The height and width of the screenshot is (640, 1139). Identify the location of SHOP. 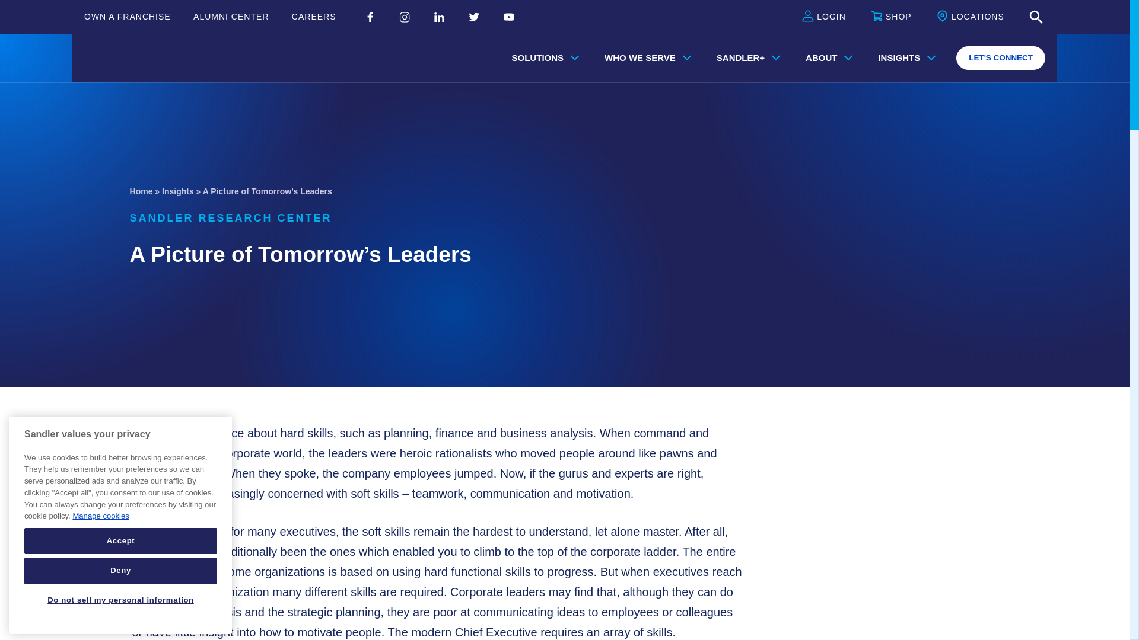
(891, 17).